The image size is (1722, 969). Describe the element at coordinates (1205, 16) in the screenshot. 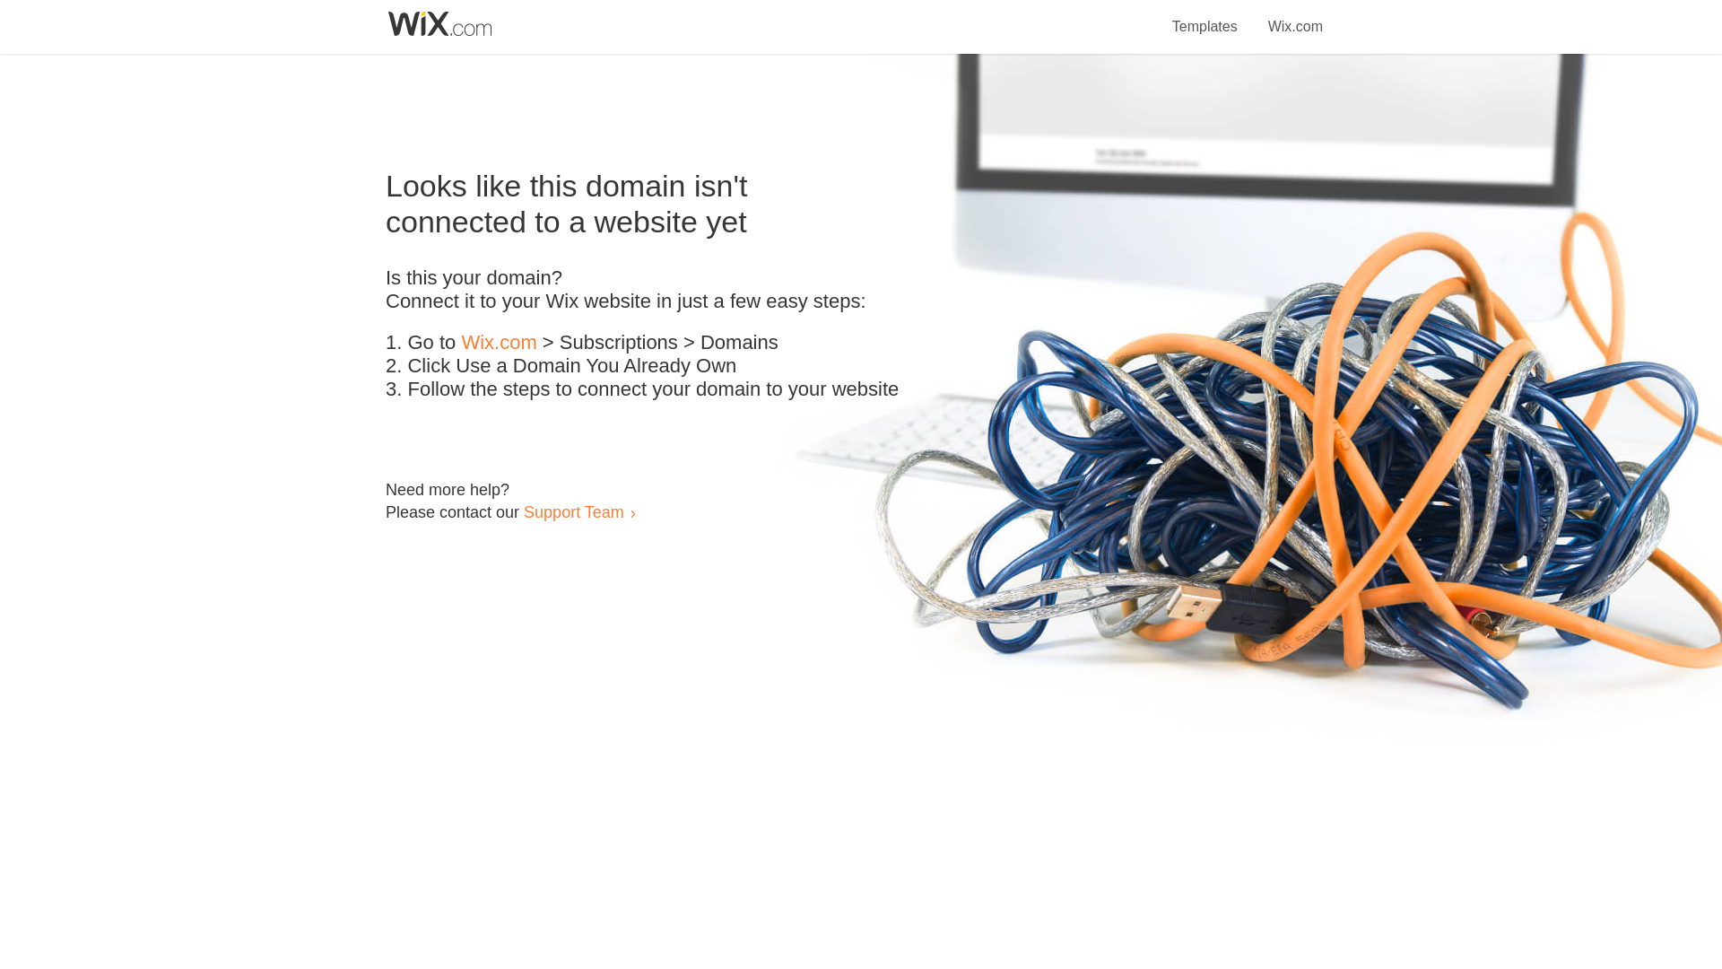

I see `Templates` at that location.